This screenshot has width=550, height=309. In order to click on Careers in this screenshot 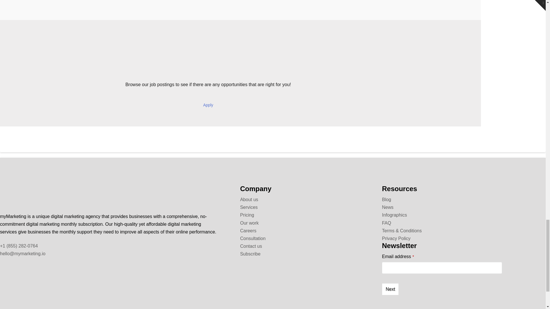, I will do `click(208, 105)`.